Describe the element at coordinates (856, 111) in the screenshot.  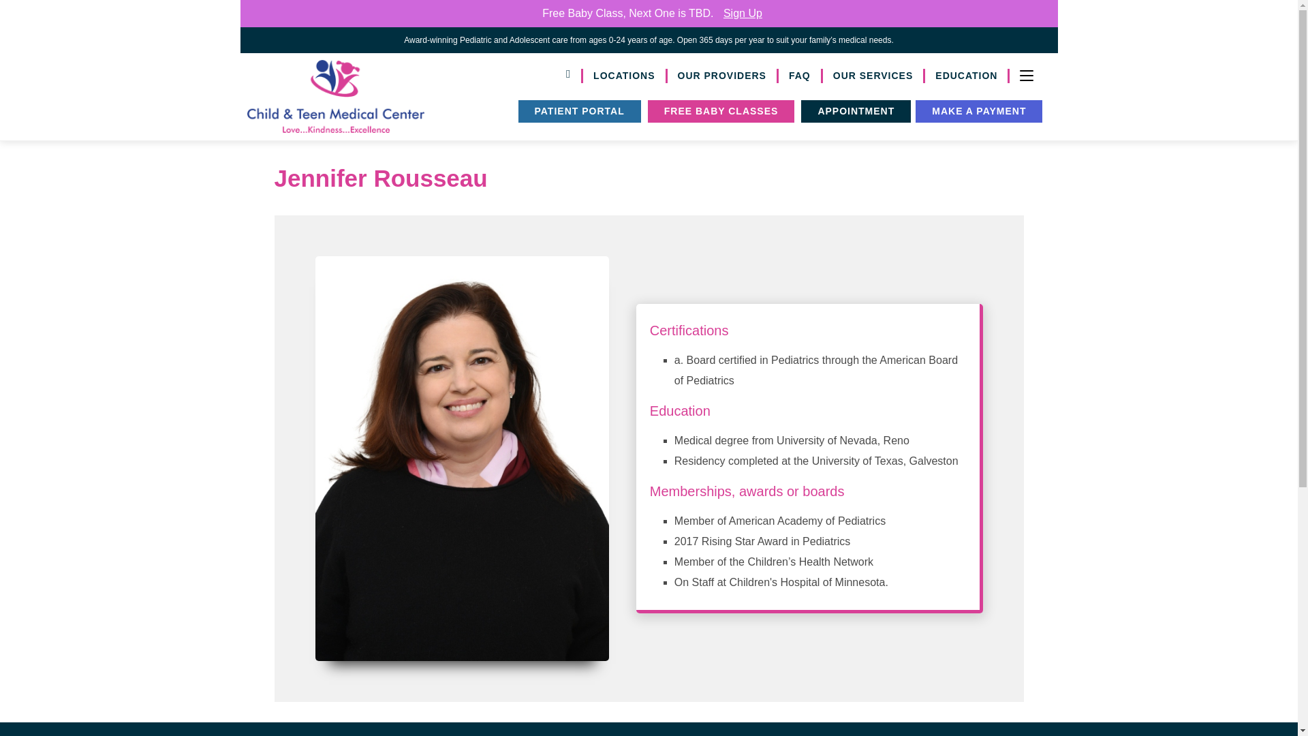
I see `APPOINTMENT` at that location.